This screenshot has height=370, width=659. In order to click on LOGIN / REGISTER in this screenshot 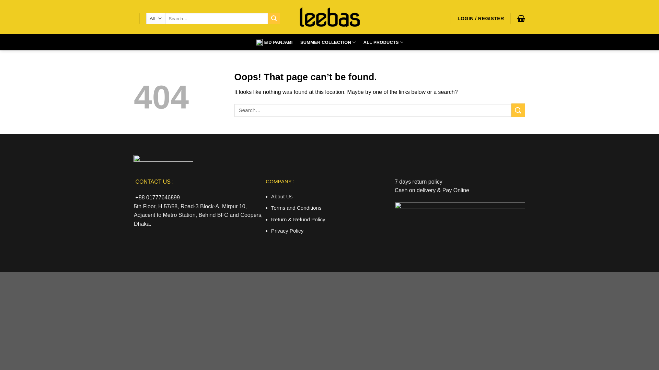, I will do `click(481, 18)`.